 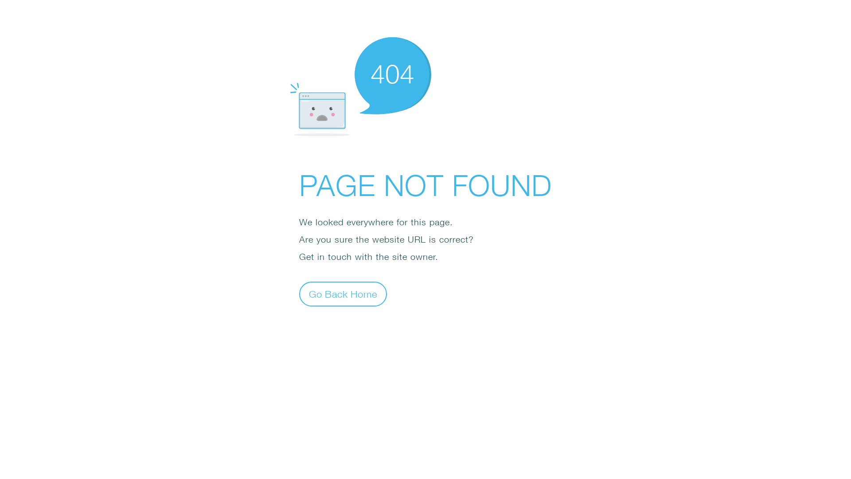 What do you see at coordinates (343, 294) in the screenshot?
I see `Go Back Home` at bounding box center [343, 294].